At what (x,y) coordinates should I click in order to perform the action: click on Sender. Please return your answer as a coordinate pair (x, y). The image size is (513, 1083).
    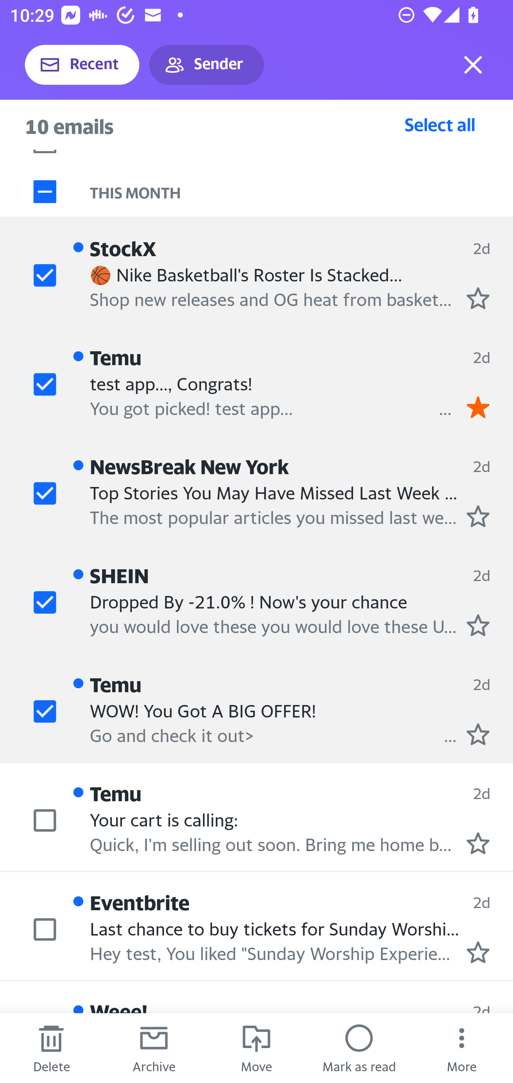
    Looking at the image, I should click on (207, 65).